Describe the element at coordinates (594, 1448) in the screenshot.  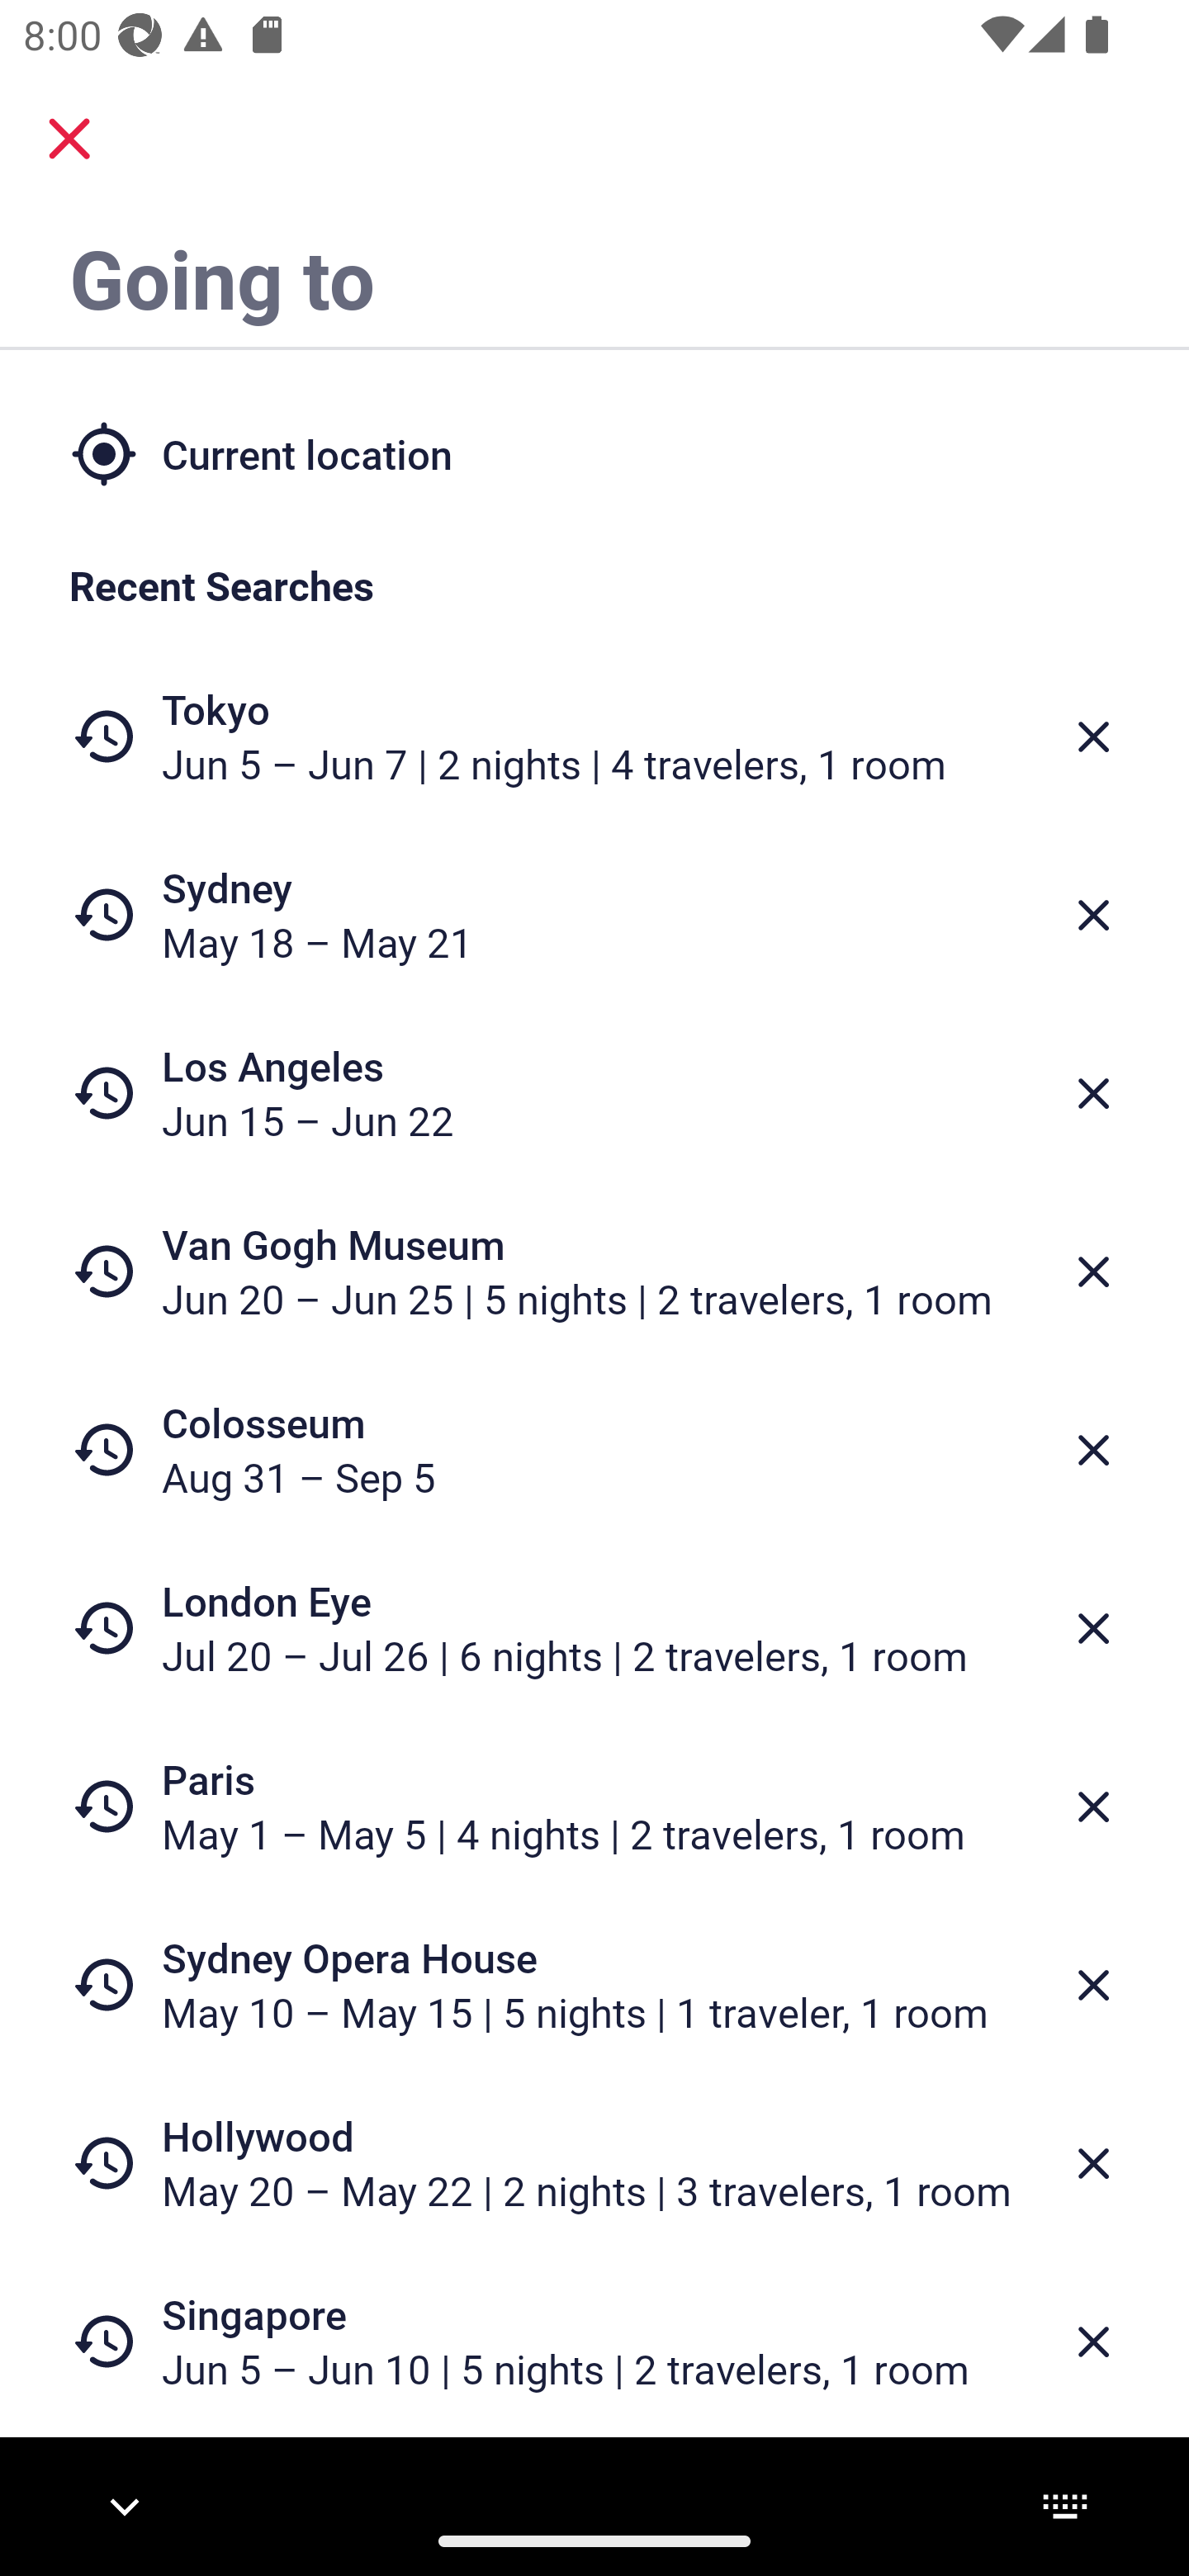
I see `Colosseum Aug 31 – Sep 5` at that location.